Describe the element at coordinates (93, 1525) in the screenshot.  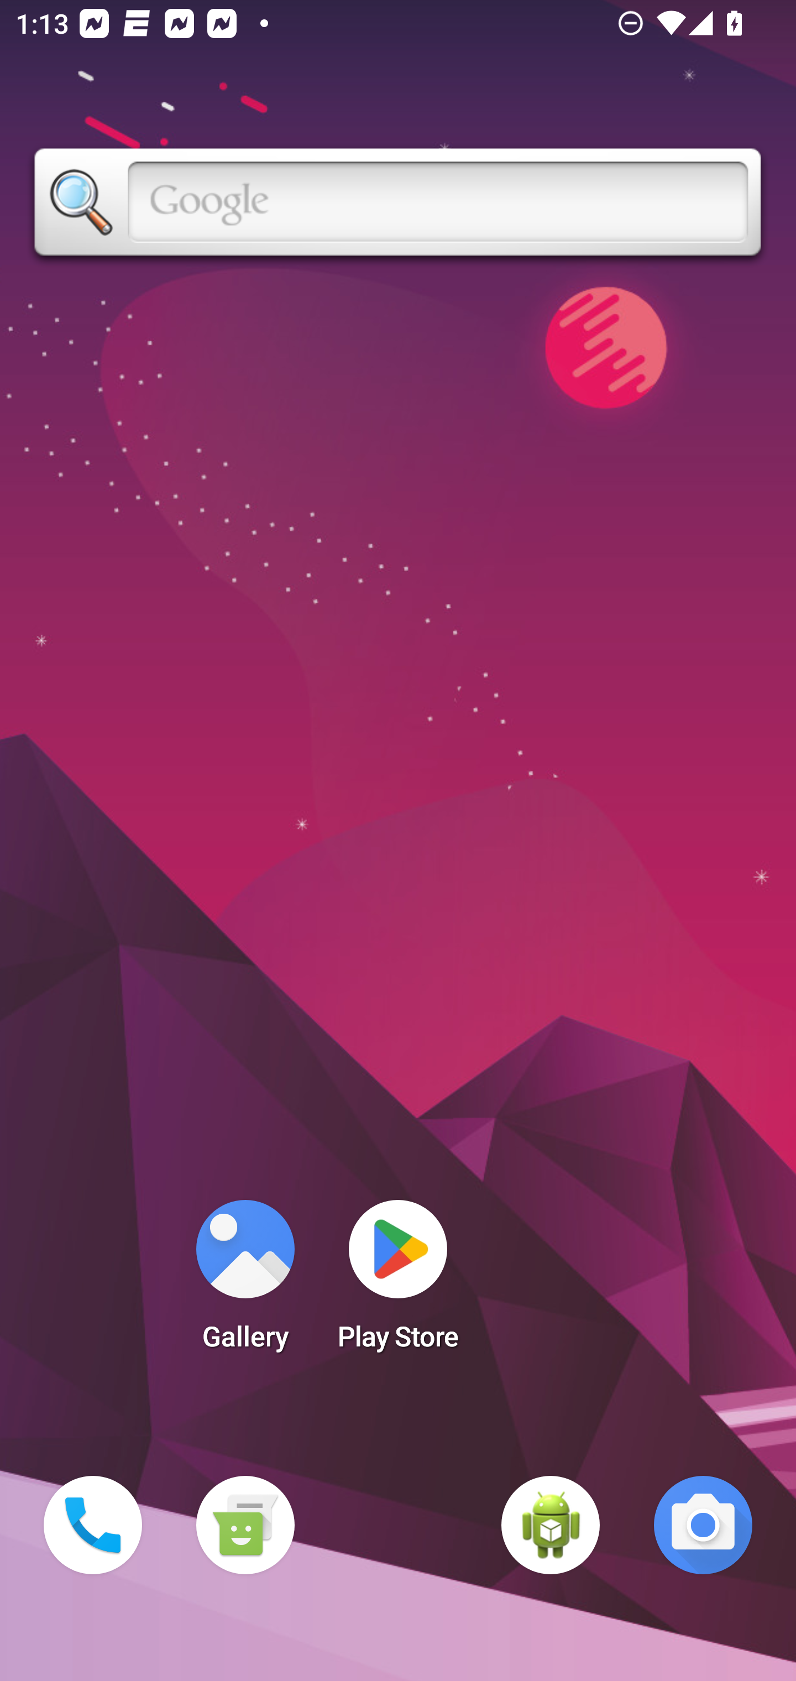
I see `Phone` at that location.